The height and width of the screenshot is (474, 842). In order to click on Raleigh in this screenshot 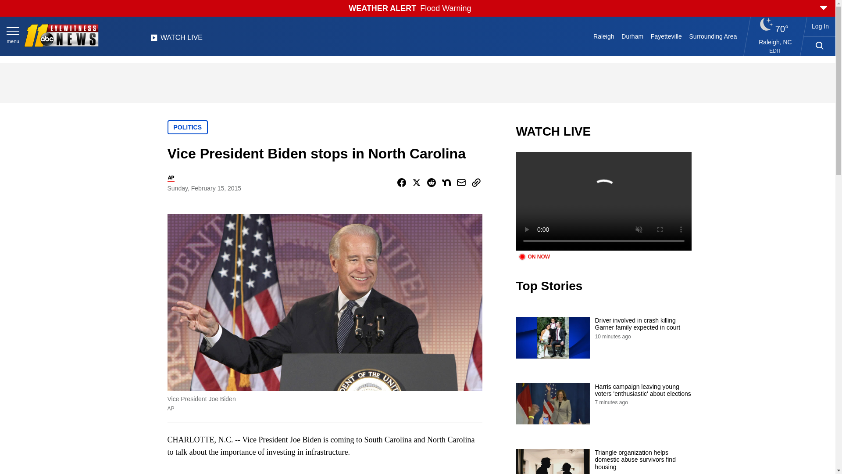, I will do `click(604, 36)`.